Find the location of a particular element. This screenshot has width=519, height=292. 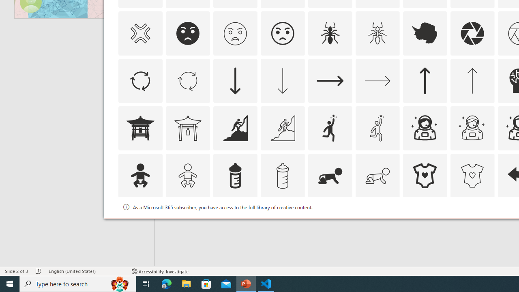

AutomationID: Icons_Aspiration1 is located at coordinates (330, 128).